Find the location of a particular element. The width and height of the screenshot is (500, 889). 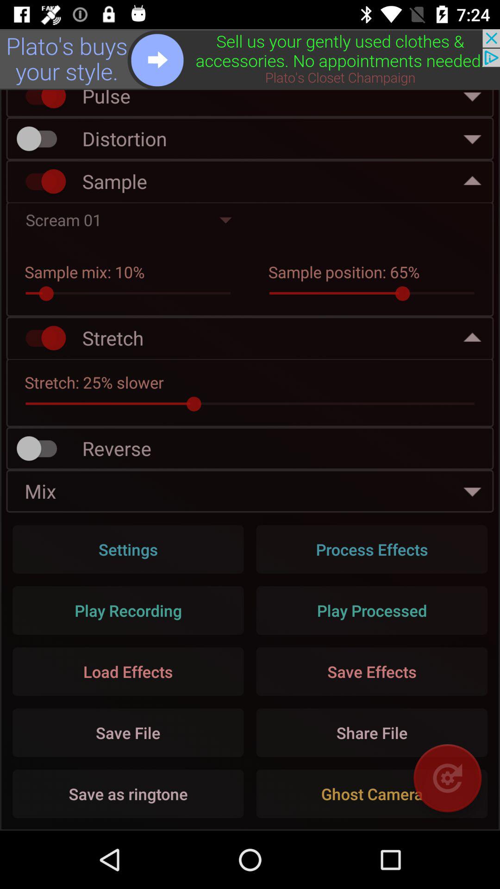

toggle stretch is located at coordinates (41, 338).